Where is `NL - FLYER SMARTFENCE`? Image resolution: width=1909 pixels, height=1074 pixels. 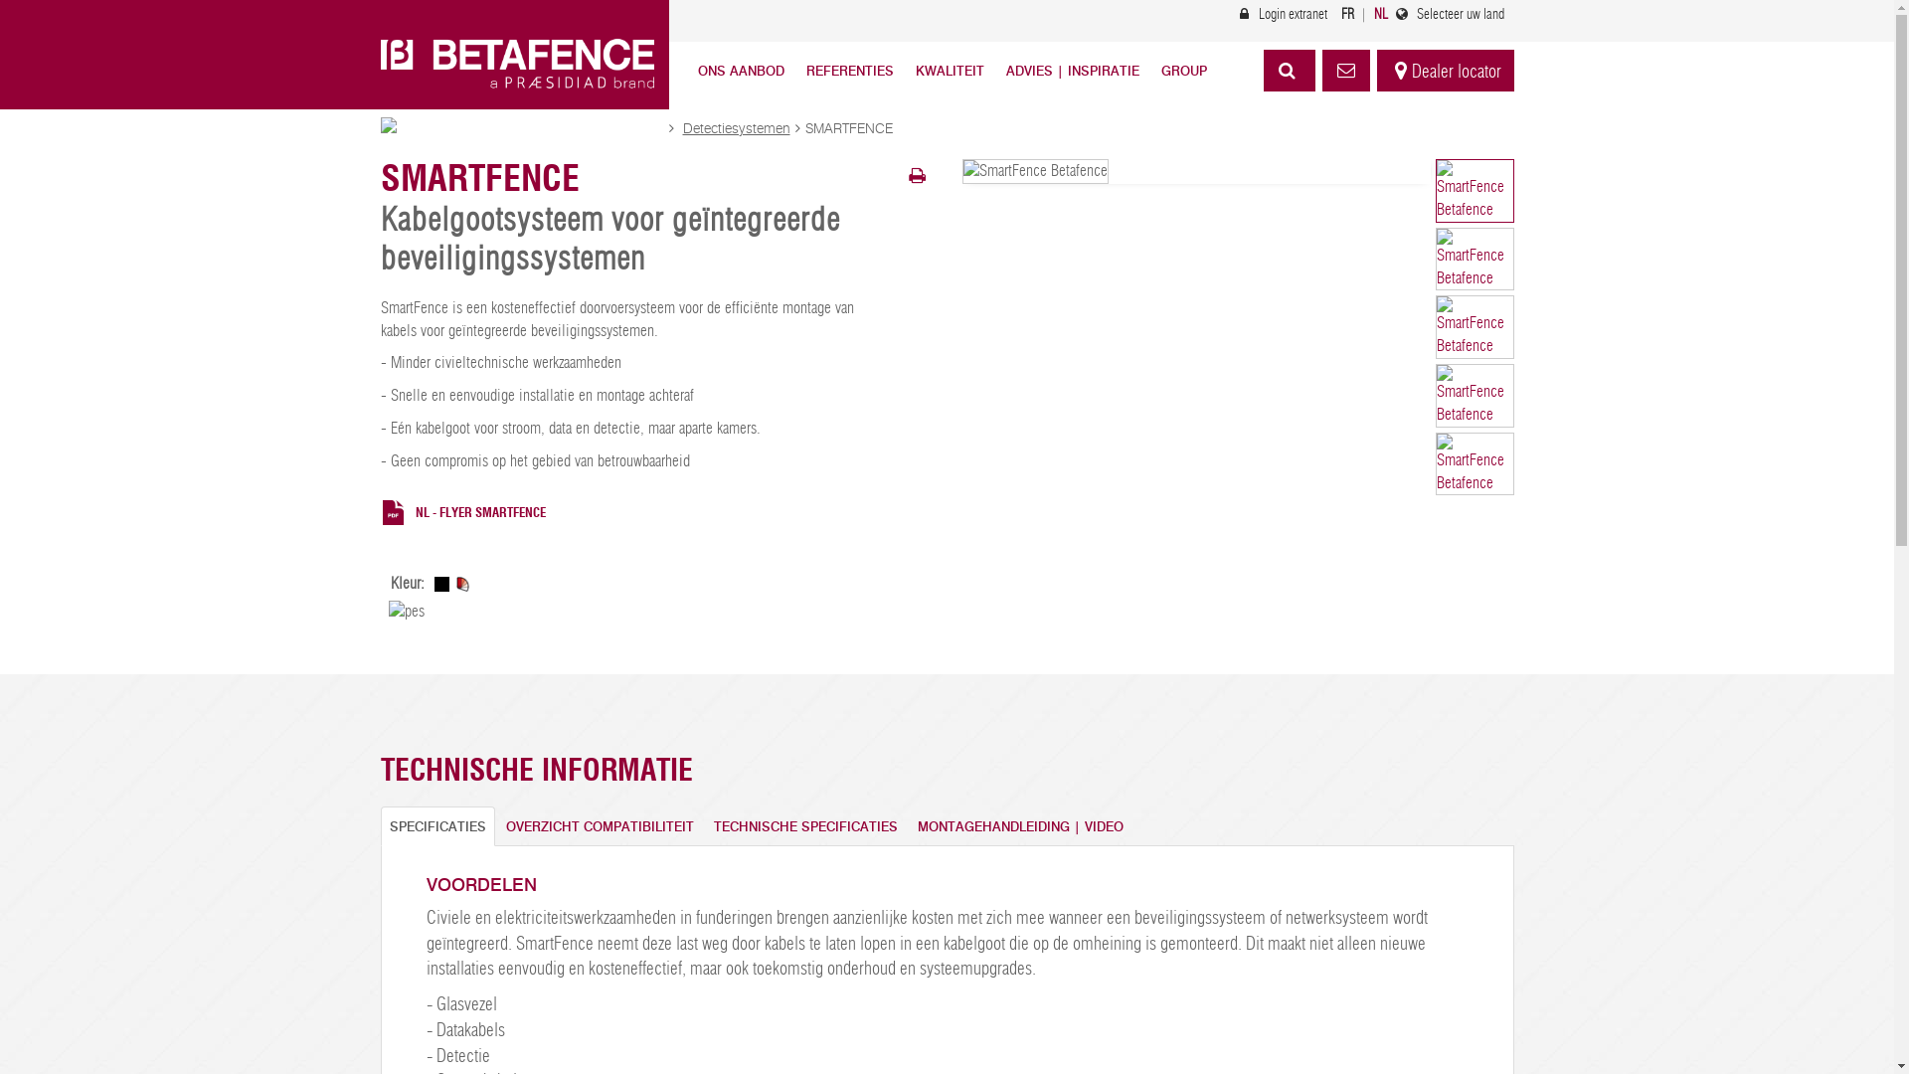
NL - FLYER SMARTFENCE is located at coordinates (628, 513).